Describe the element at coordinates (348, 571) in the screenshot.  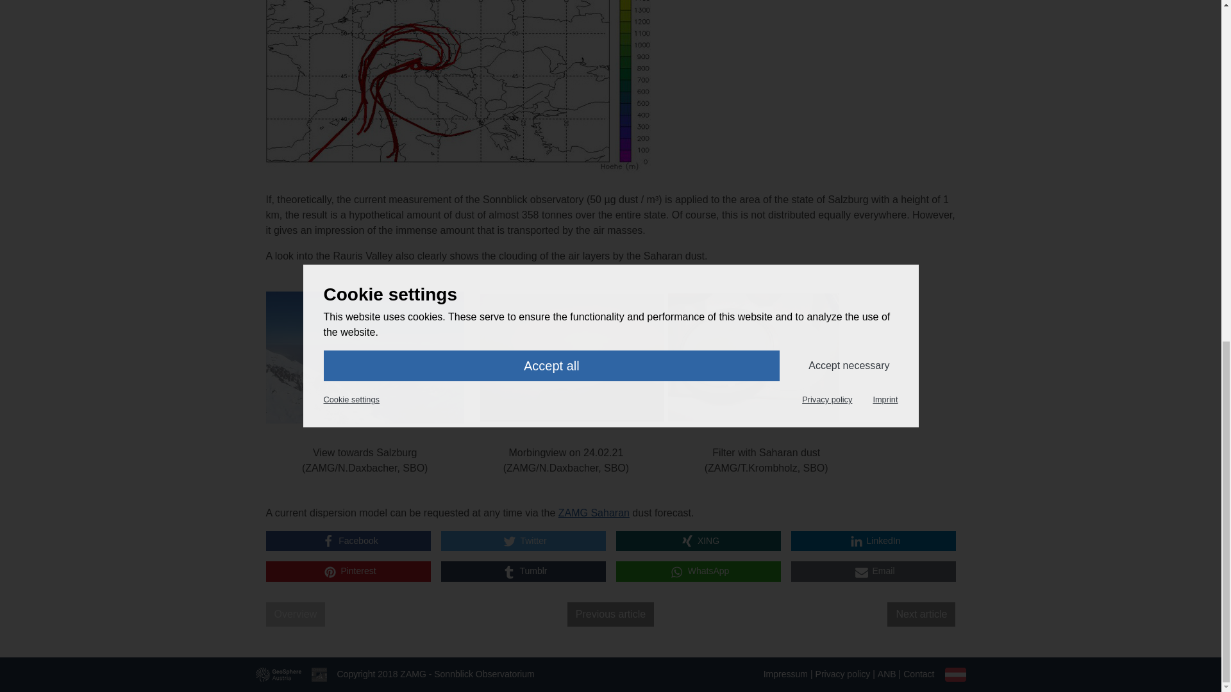
I see `Share via Pinterest` at that location.